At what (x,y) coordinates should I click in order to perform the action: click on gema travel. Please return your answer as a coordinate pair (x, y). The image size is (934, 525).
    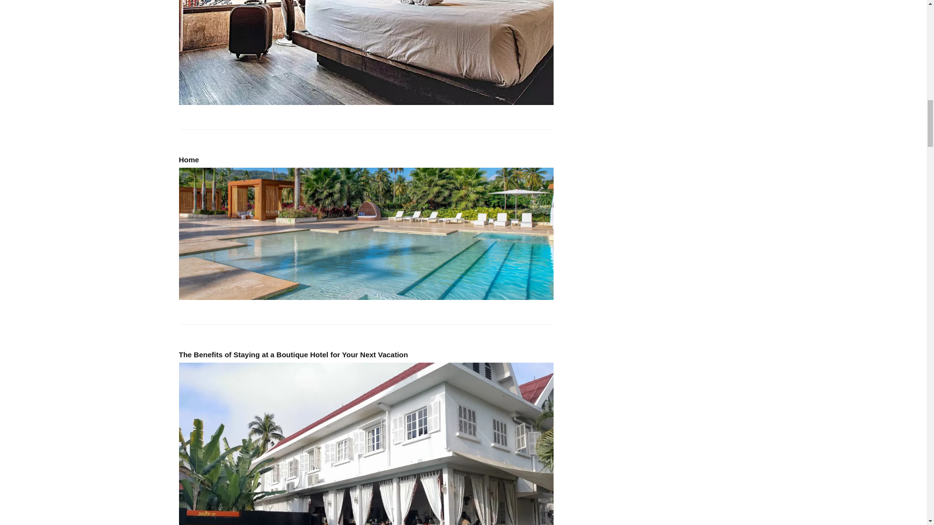
    Looking at the image, I should click on (366, 233).